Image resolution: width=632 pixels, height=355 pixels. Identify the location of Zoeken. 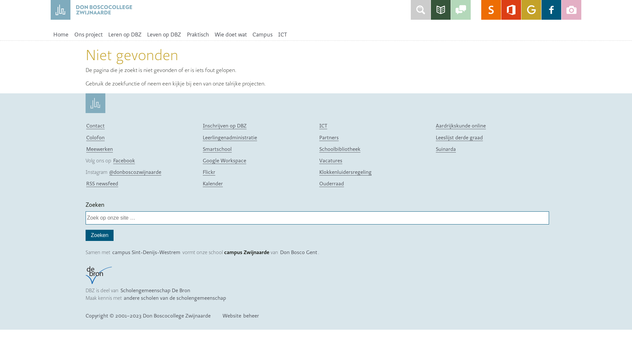
(99, 235).